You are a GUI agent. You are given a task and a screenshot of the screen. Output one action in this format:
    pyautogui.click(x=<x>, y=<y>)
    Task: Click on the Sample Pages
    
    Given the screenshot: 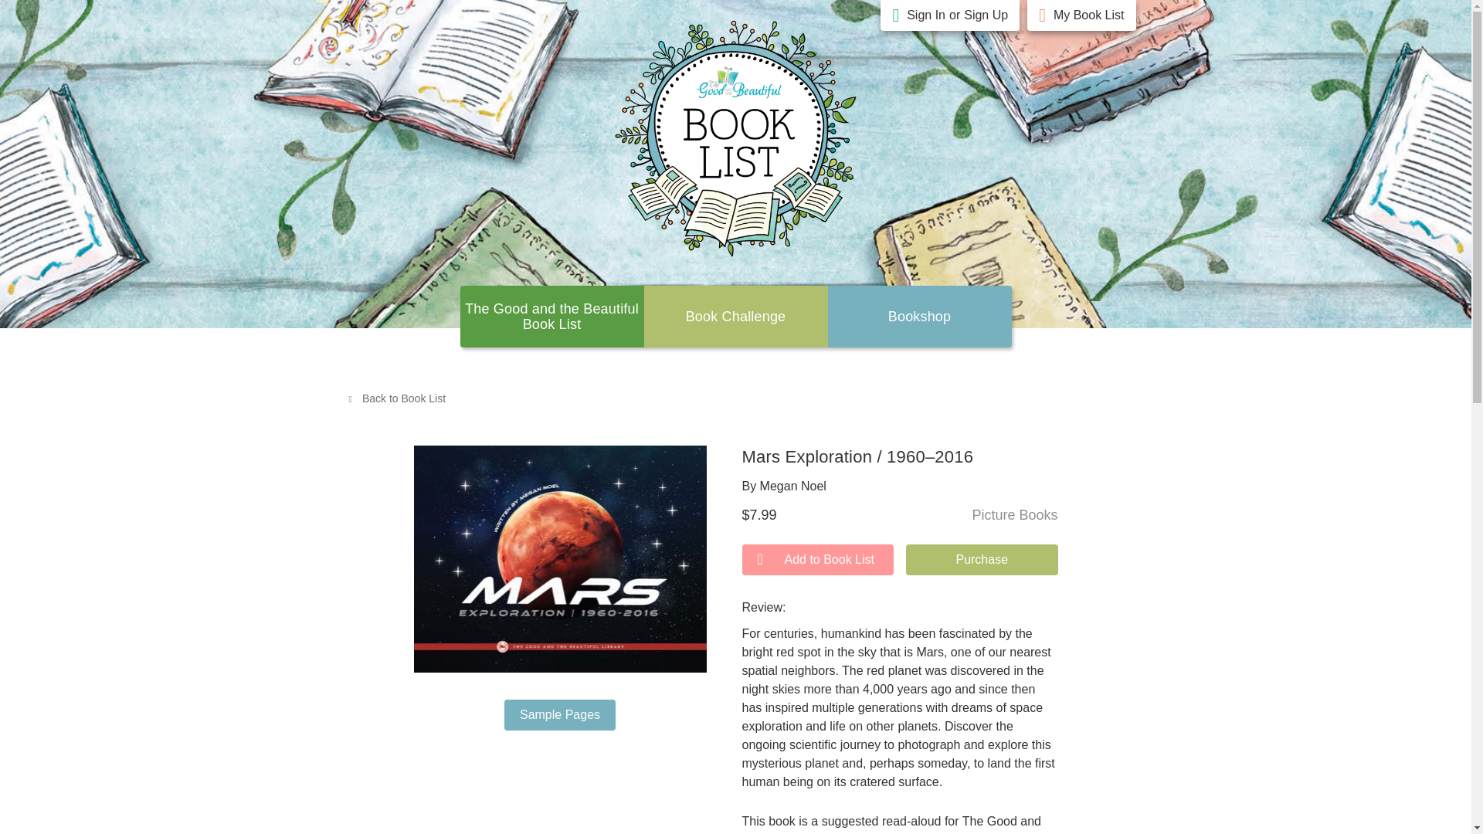 What is the action you would take?
    pyautogui.click(x=559, y=715)
    